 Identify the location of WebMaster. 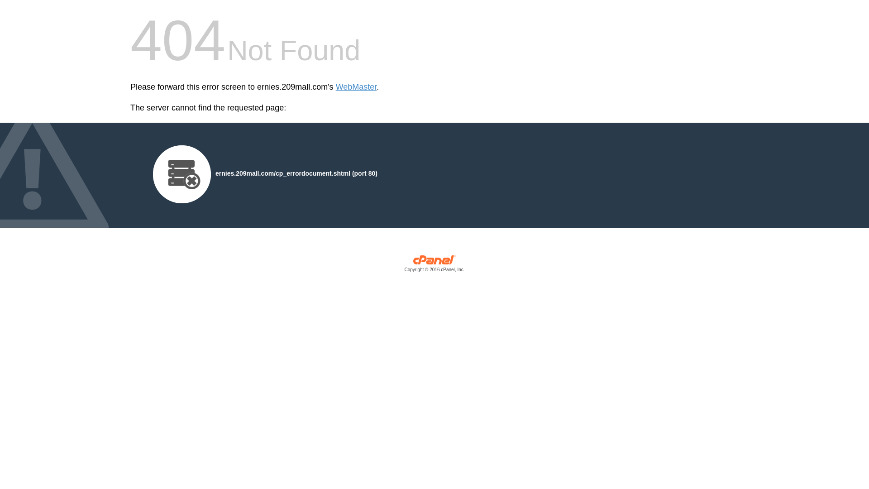
(357, 87).